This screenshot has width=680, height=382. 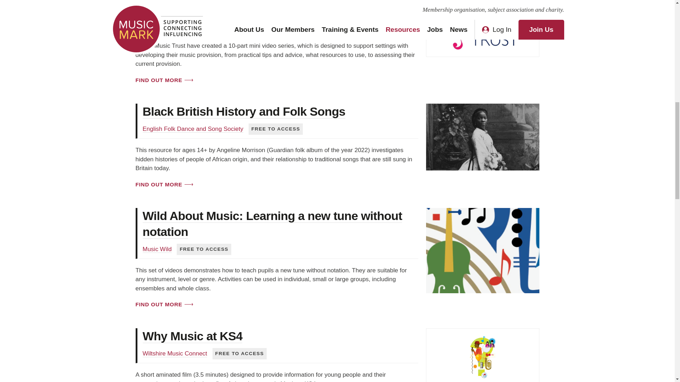 What do you see at coordinates (174, 354) in the screenshot?
I see `Wiltshire Music Connect` at bounding box center [174, 354].